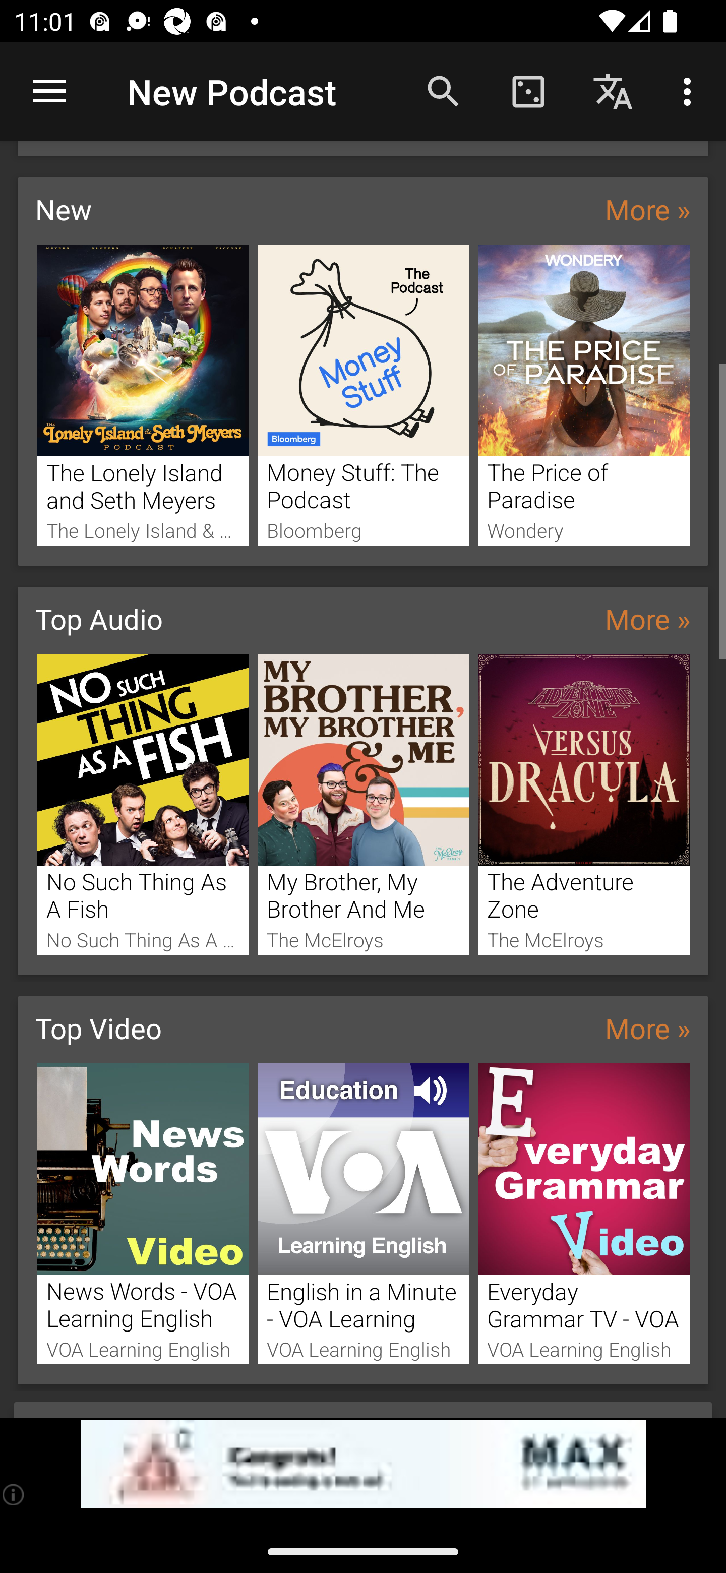  I want to click on Search, so click(444, 91).